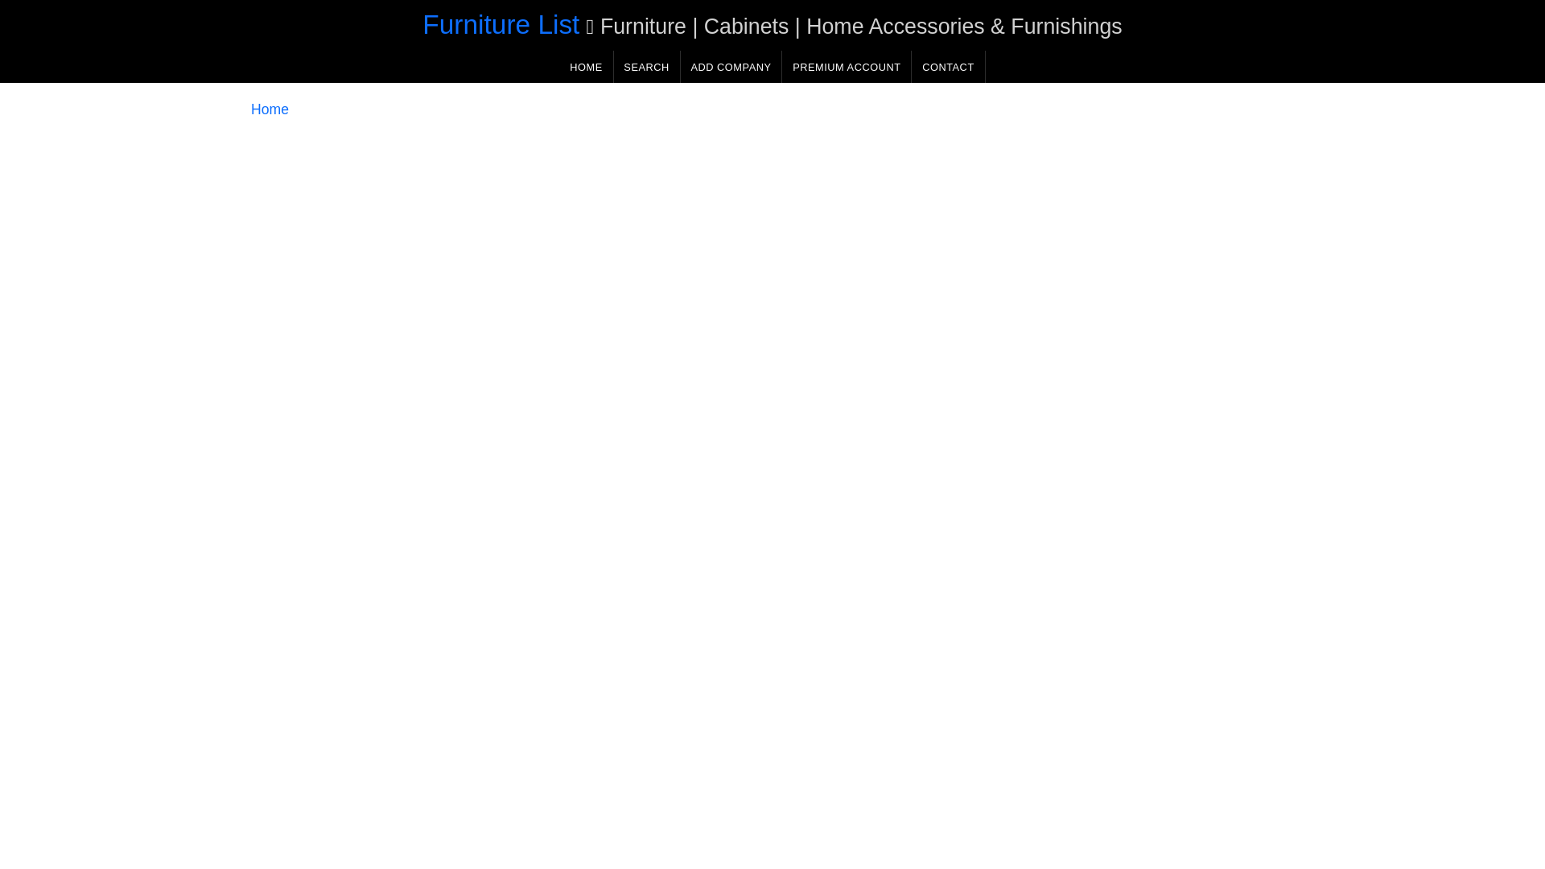  What do you see at coordinates (731, 66) in the screenshot?
I see `Add a new company` at bounding box center [731, 66].